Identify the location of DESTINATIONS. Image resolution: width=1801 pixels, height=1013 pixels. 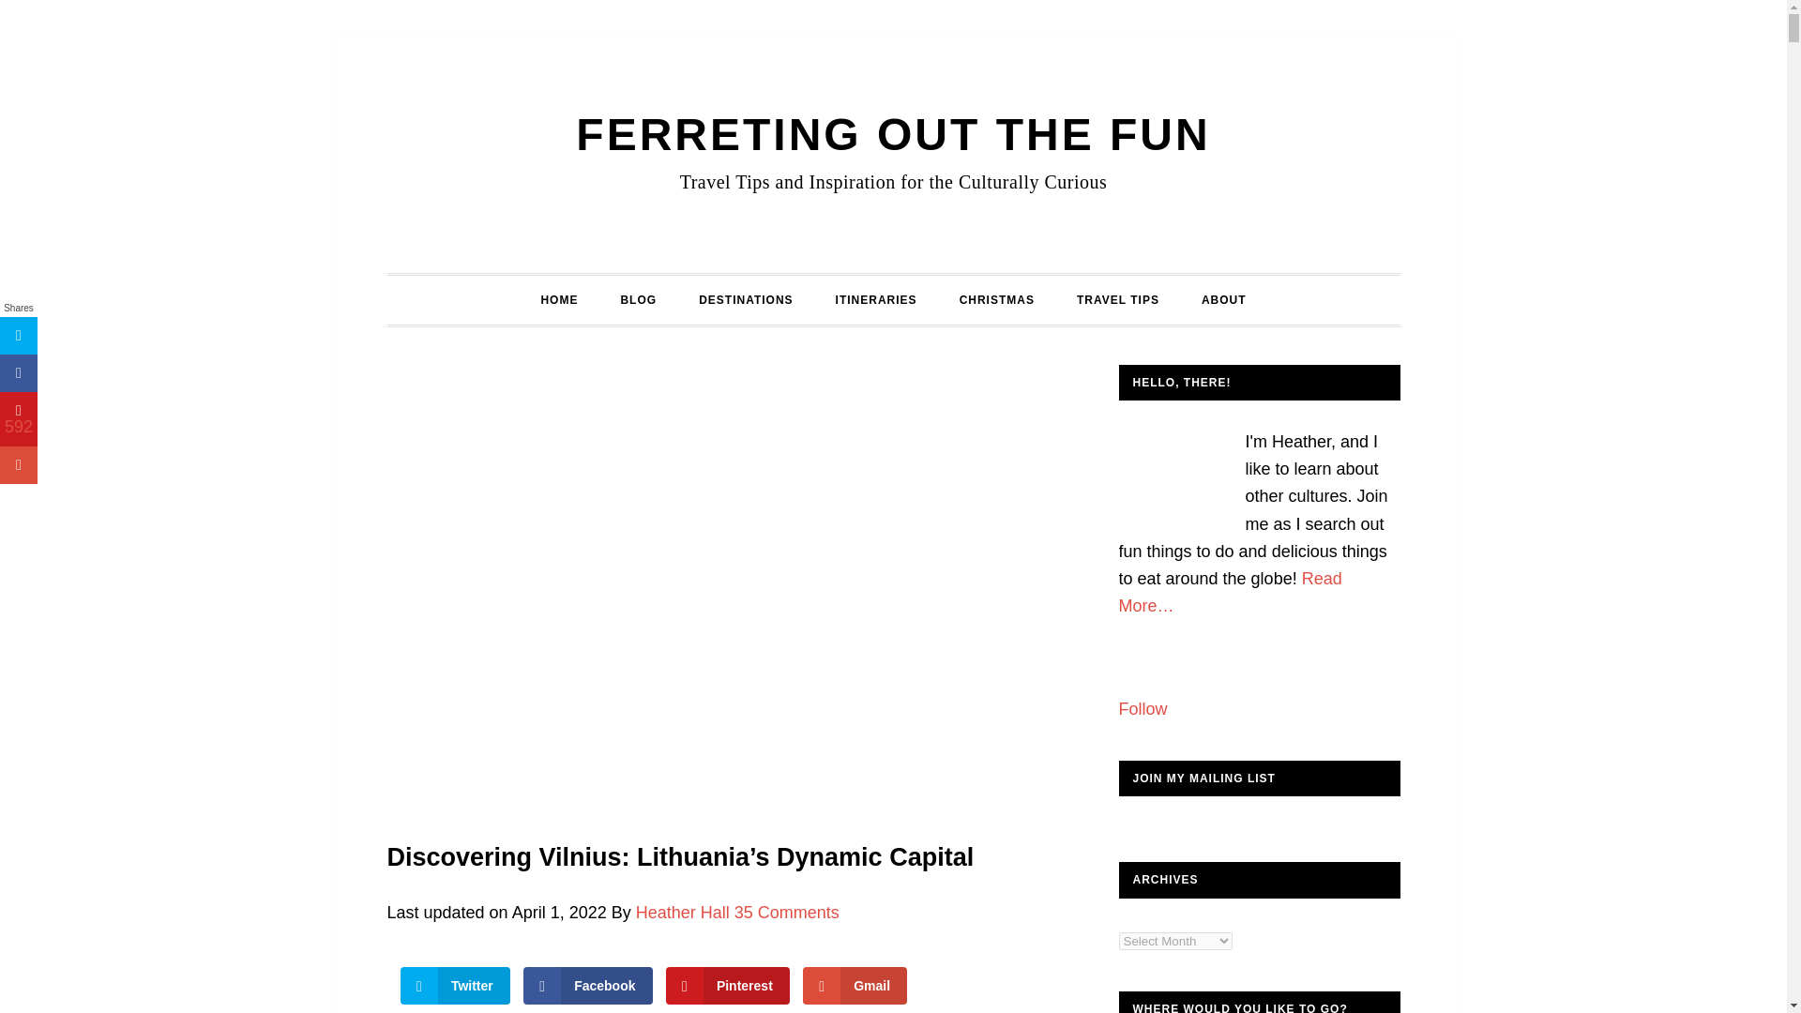
(746, 299).